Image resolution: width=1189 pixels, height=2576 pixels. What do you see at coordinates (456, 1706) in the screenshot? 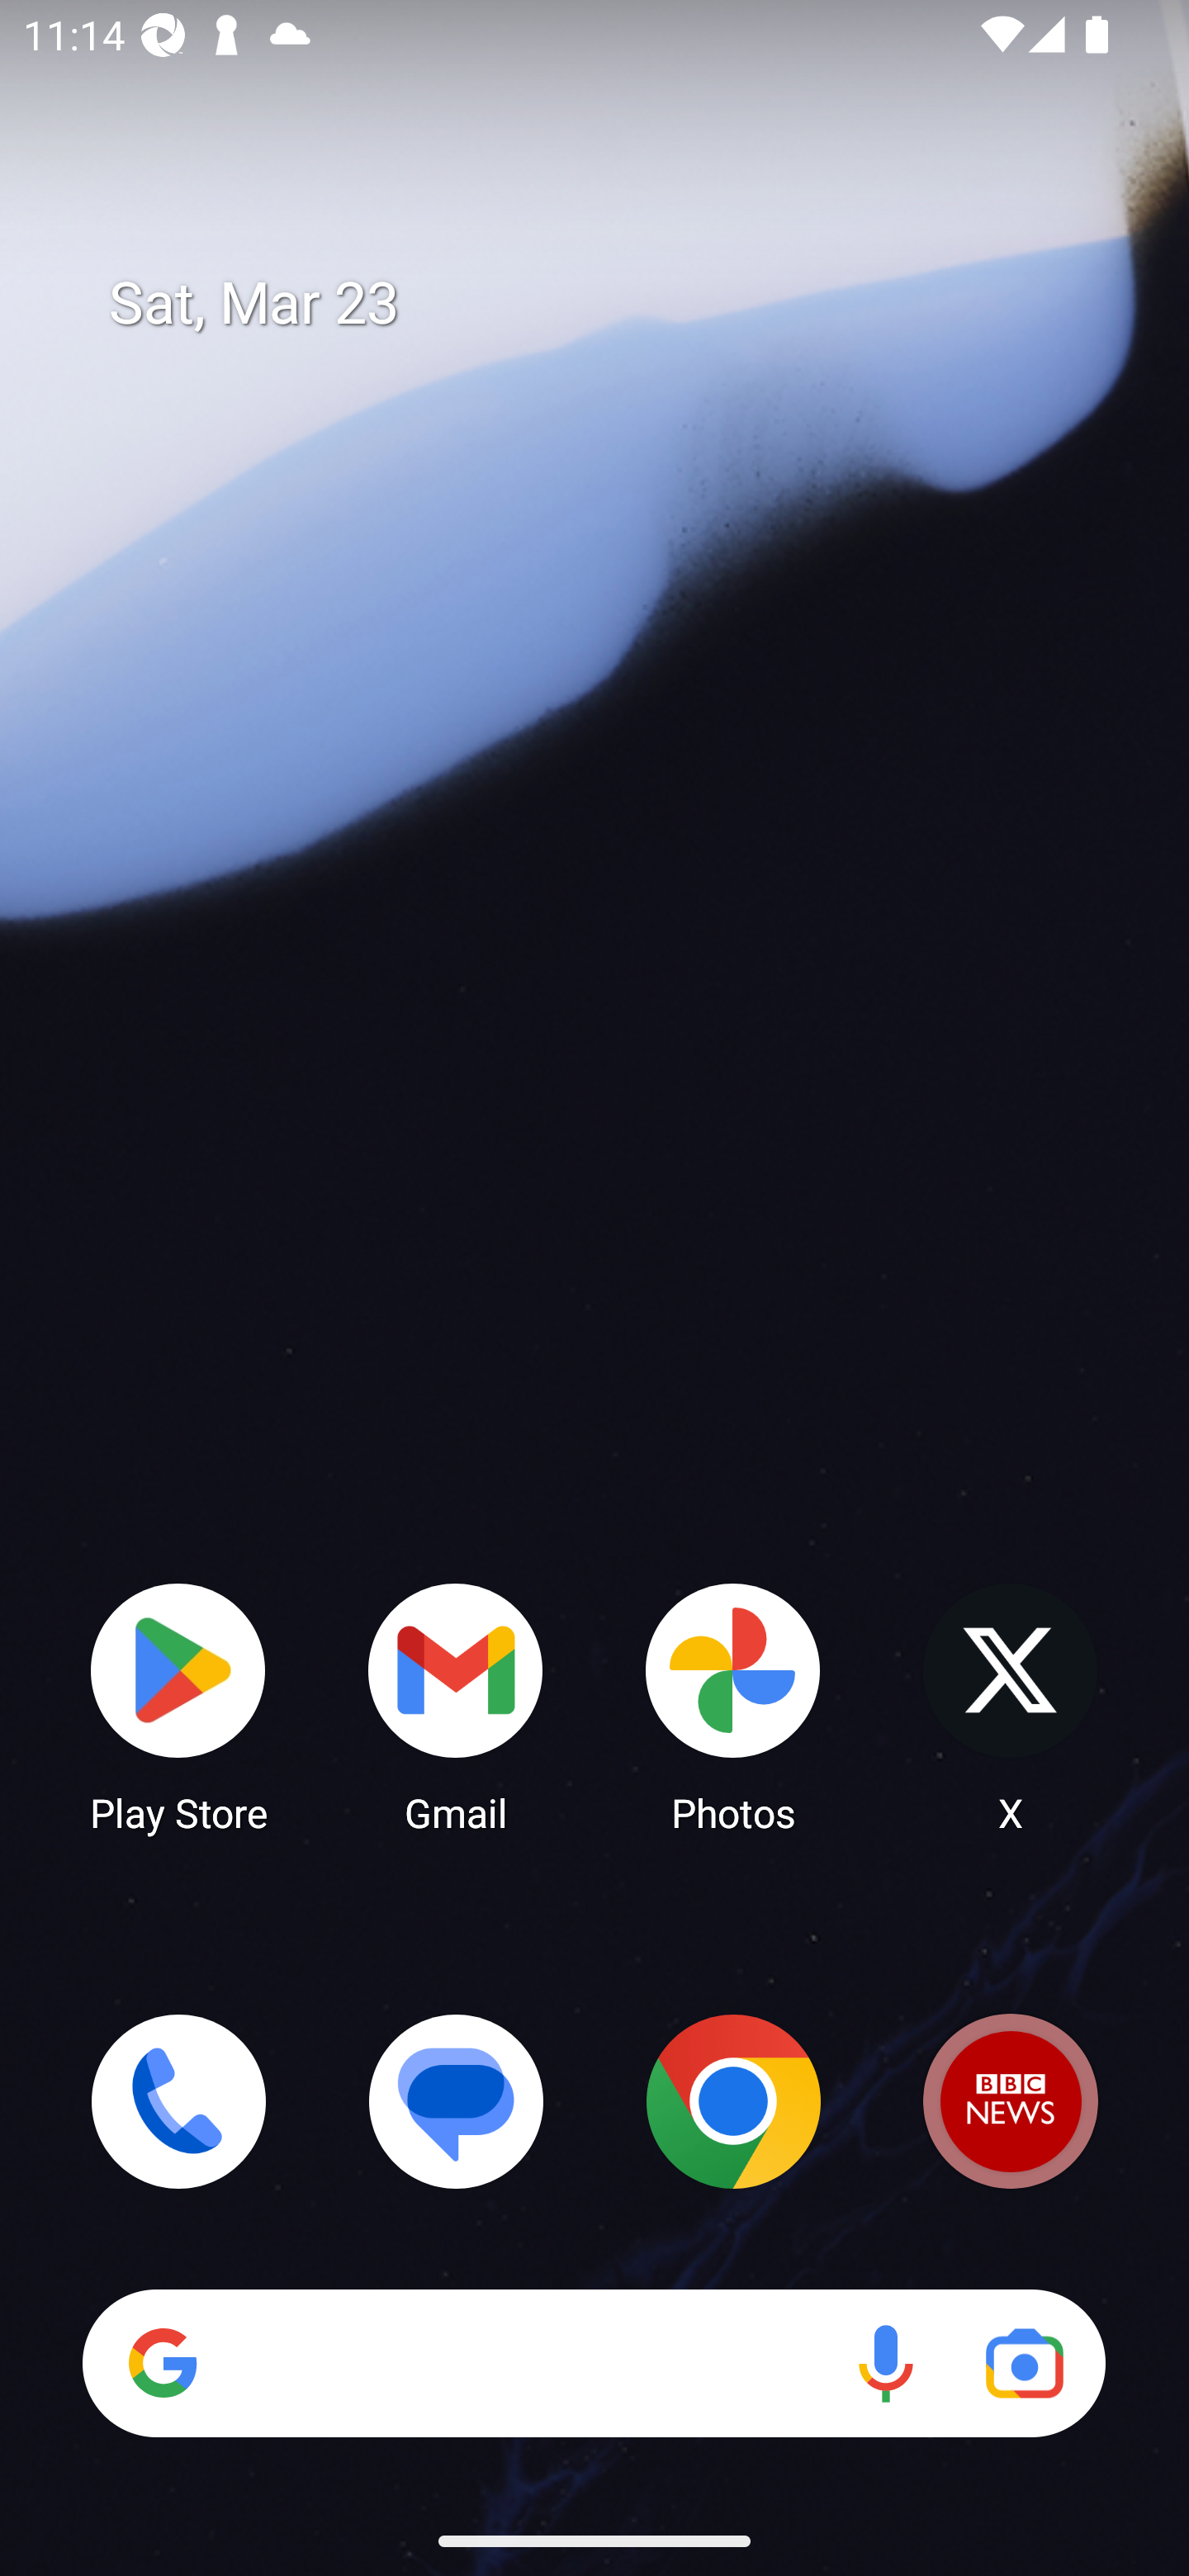
I see `Gmail` at bounding box center [456, 1706].